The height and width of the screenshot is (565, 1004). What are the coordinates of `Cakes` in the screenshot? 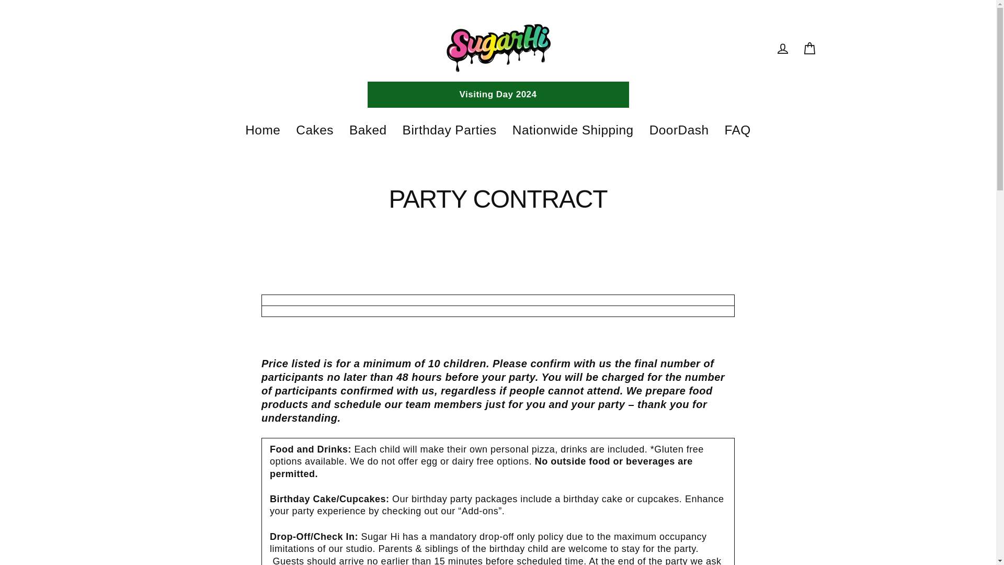 It's located at (315, 130).